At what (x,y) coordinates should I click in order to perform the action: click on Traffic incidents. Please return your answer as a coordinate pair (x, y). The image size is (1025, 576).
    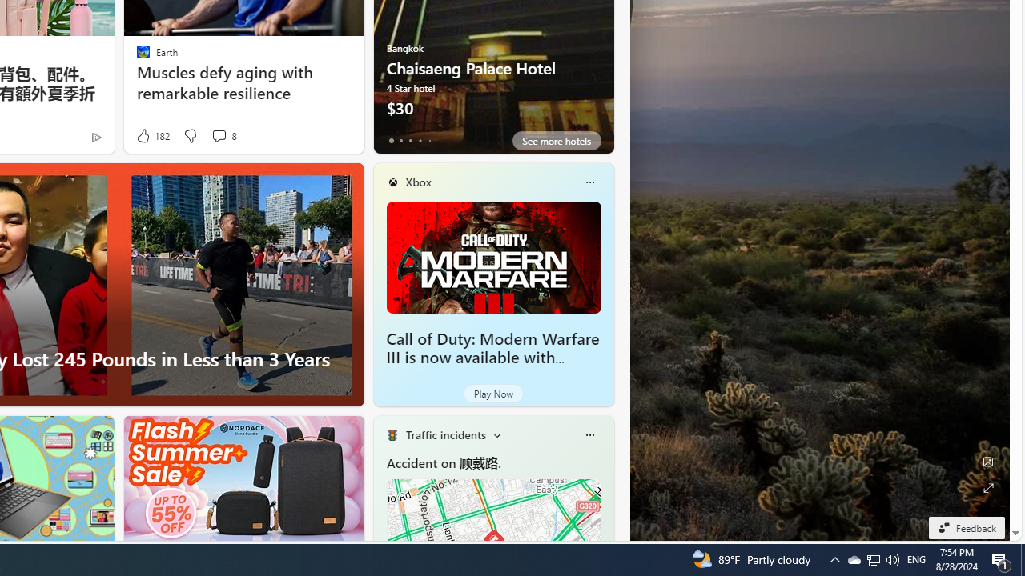
    Looking at the image, I should click on (445, 434).